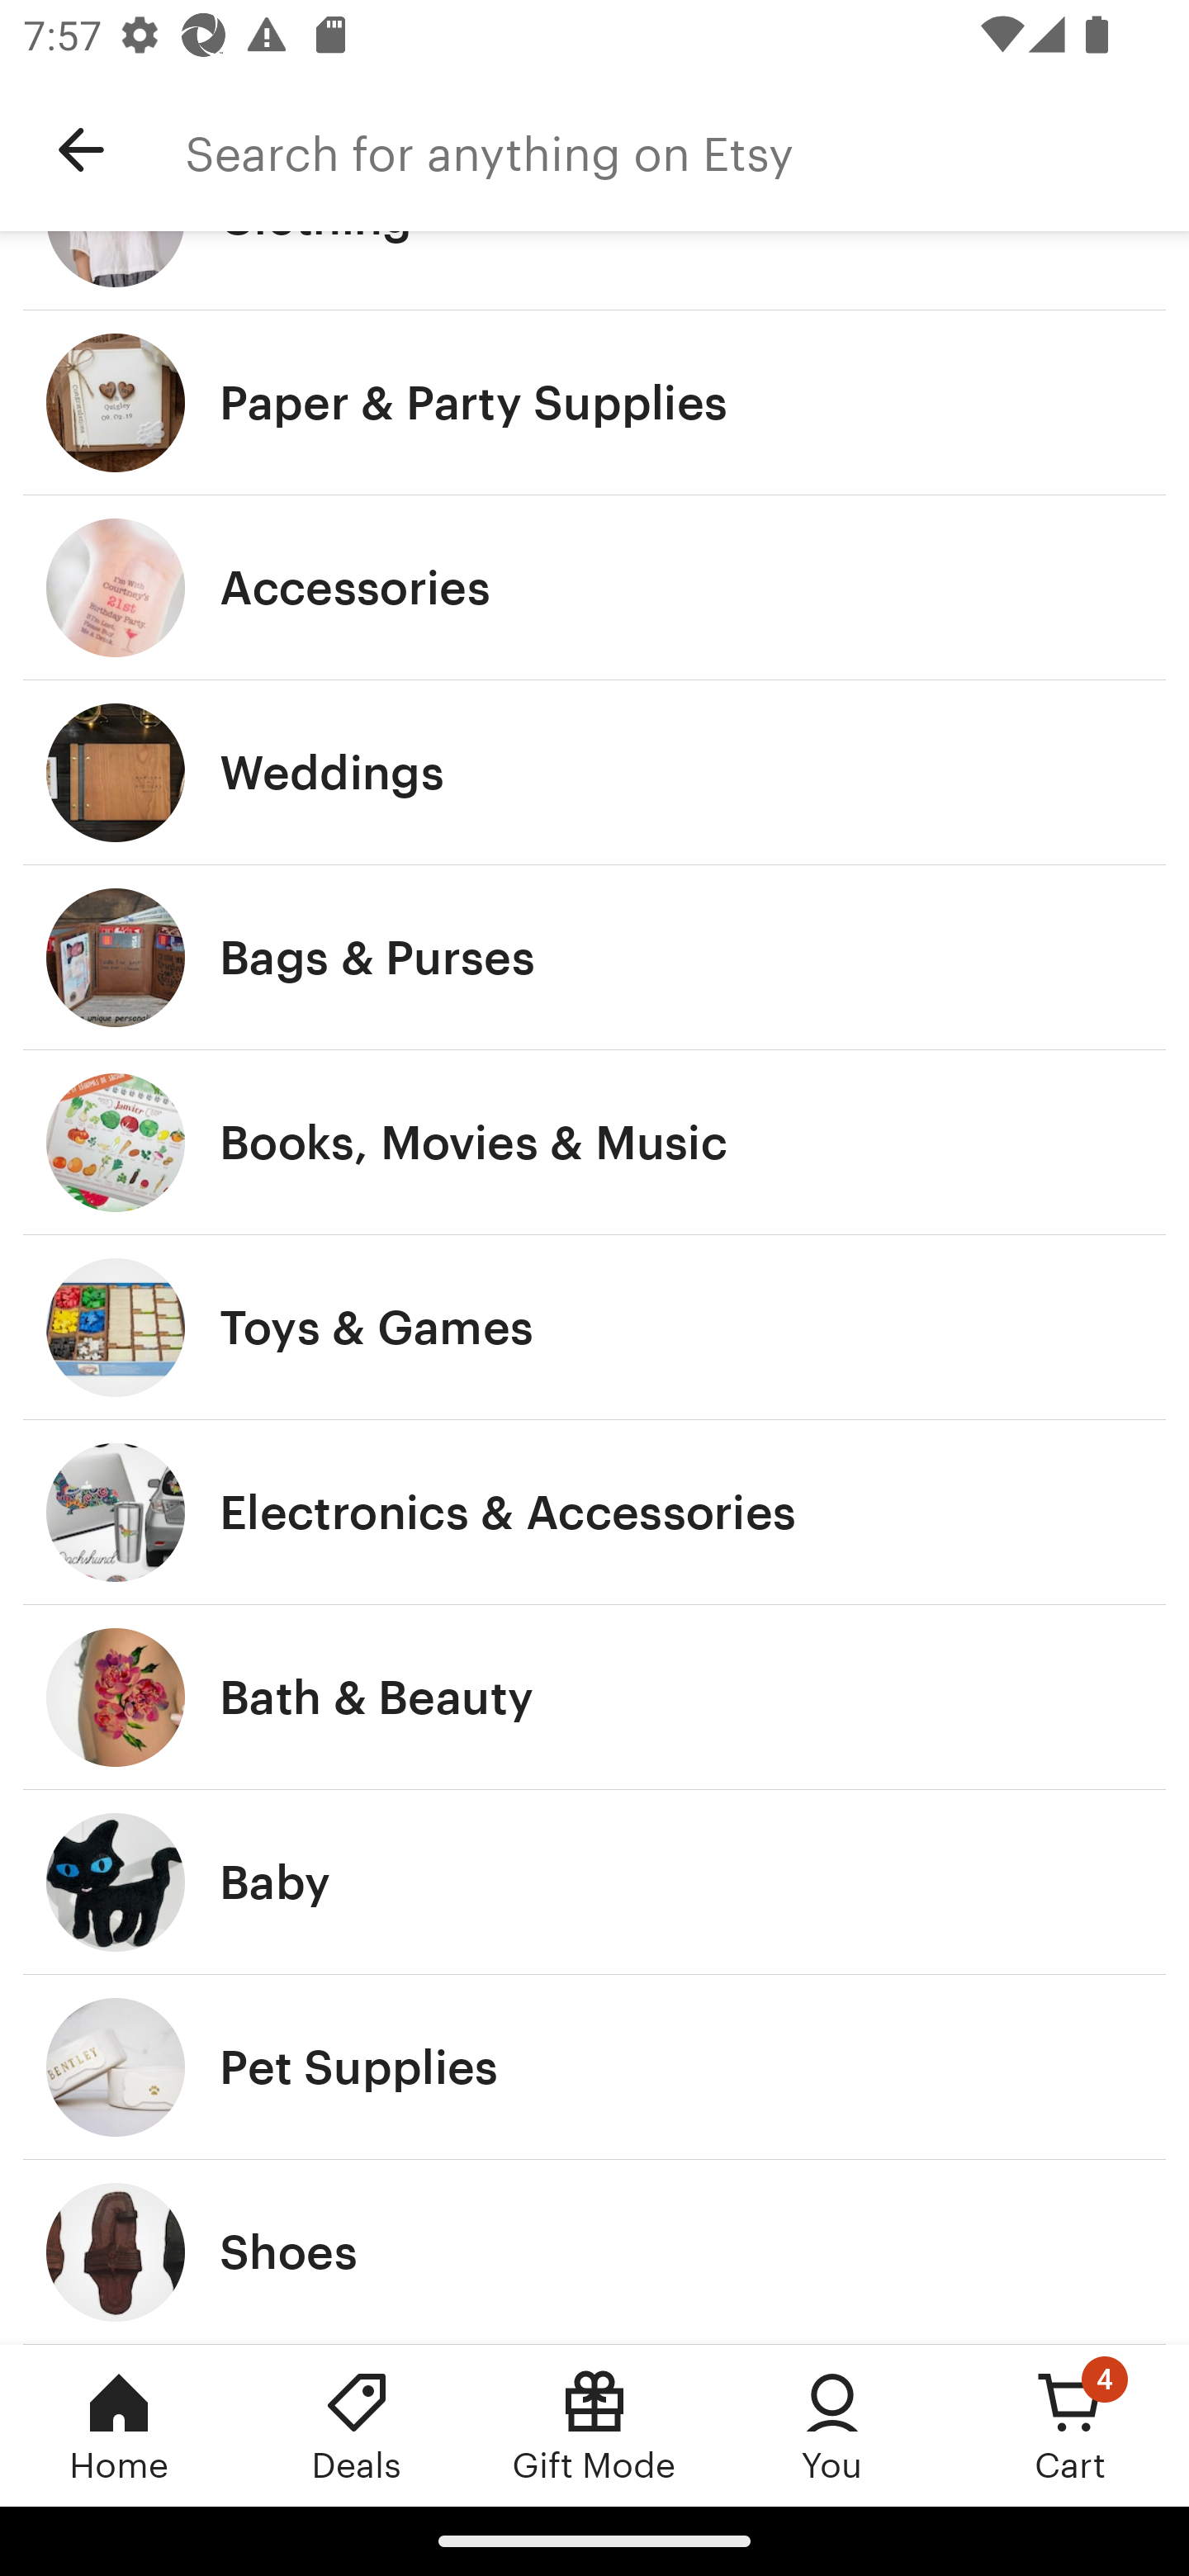  I want to click on Bags & Purses, so click(594, 958).